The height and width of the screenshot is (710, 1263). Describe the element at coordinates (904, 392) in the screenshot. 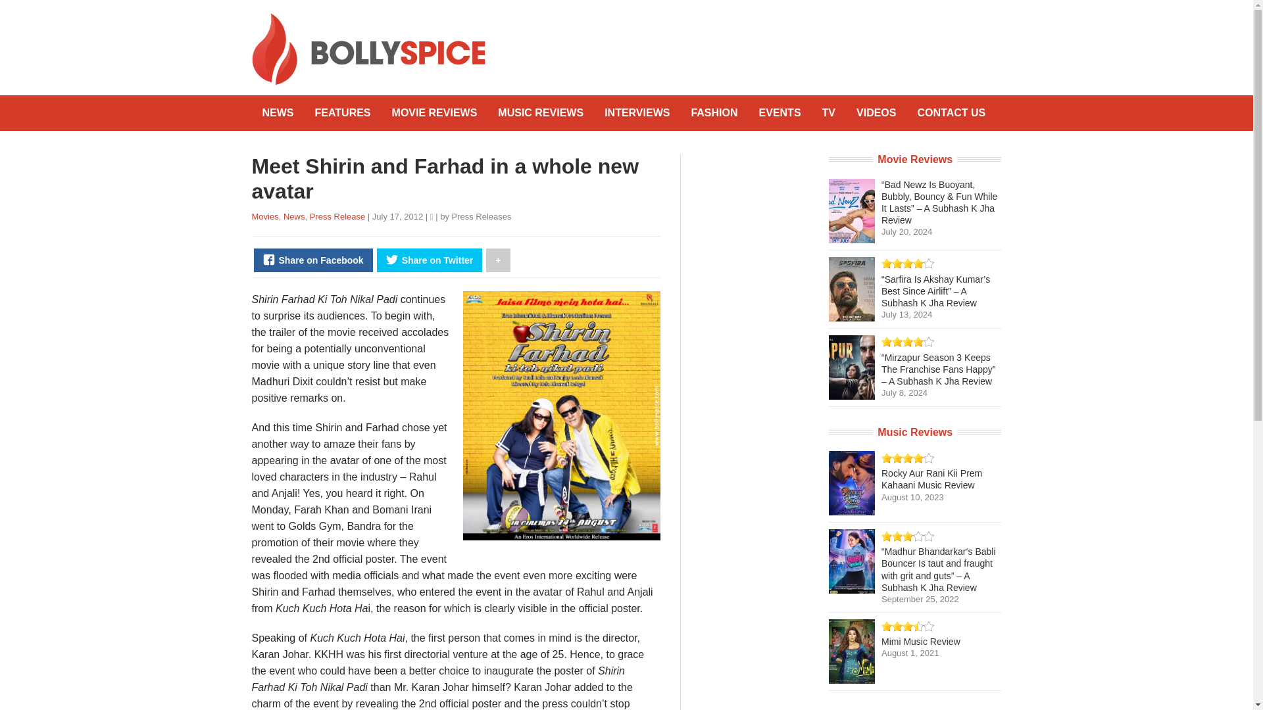

I see `July 8, 2024` at that location.